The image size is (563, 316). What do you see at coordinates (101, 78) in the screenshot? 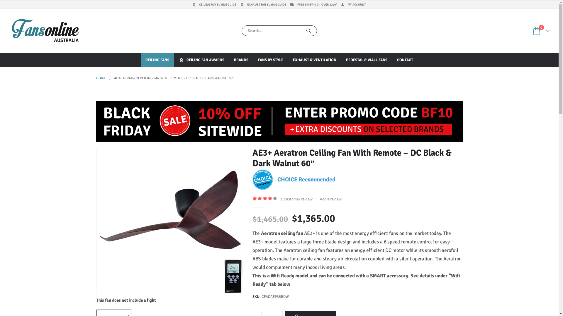
I see `HOME` at bounding box center [101, 78].